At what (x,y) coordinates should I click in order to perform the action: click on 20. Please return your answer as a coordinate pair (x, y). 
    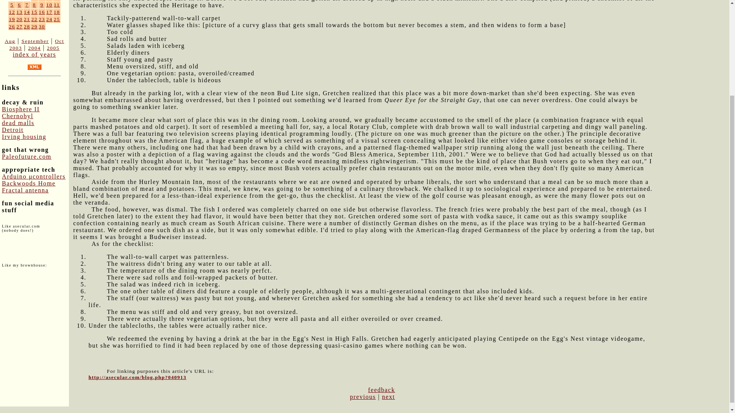
    Looking at the image, I should click on (19, 19).